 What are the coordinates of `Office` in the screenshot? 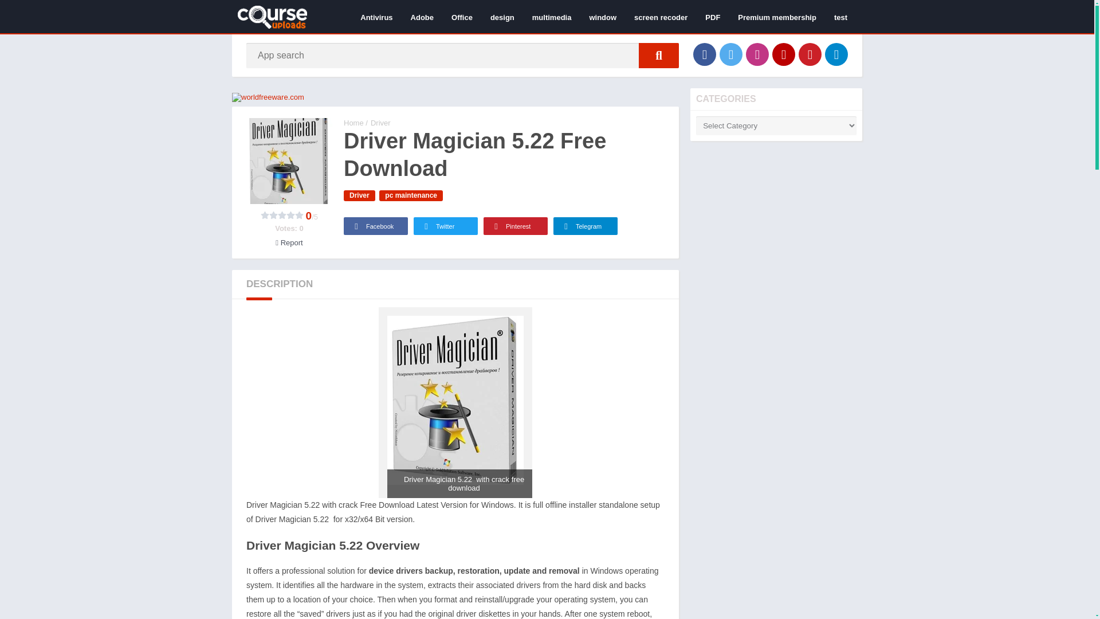 It's located at (462, 17).